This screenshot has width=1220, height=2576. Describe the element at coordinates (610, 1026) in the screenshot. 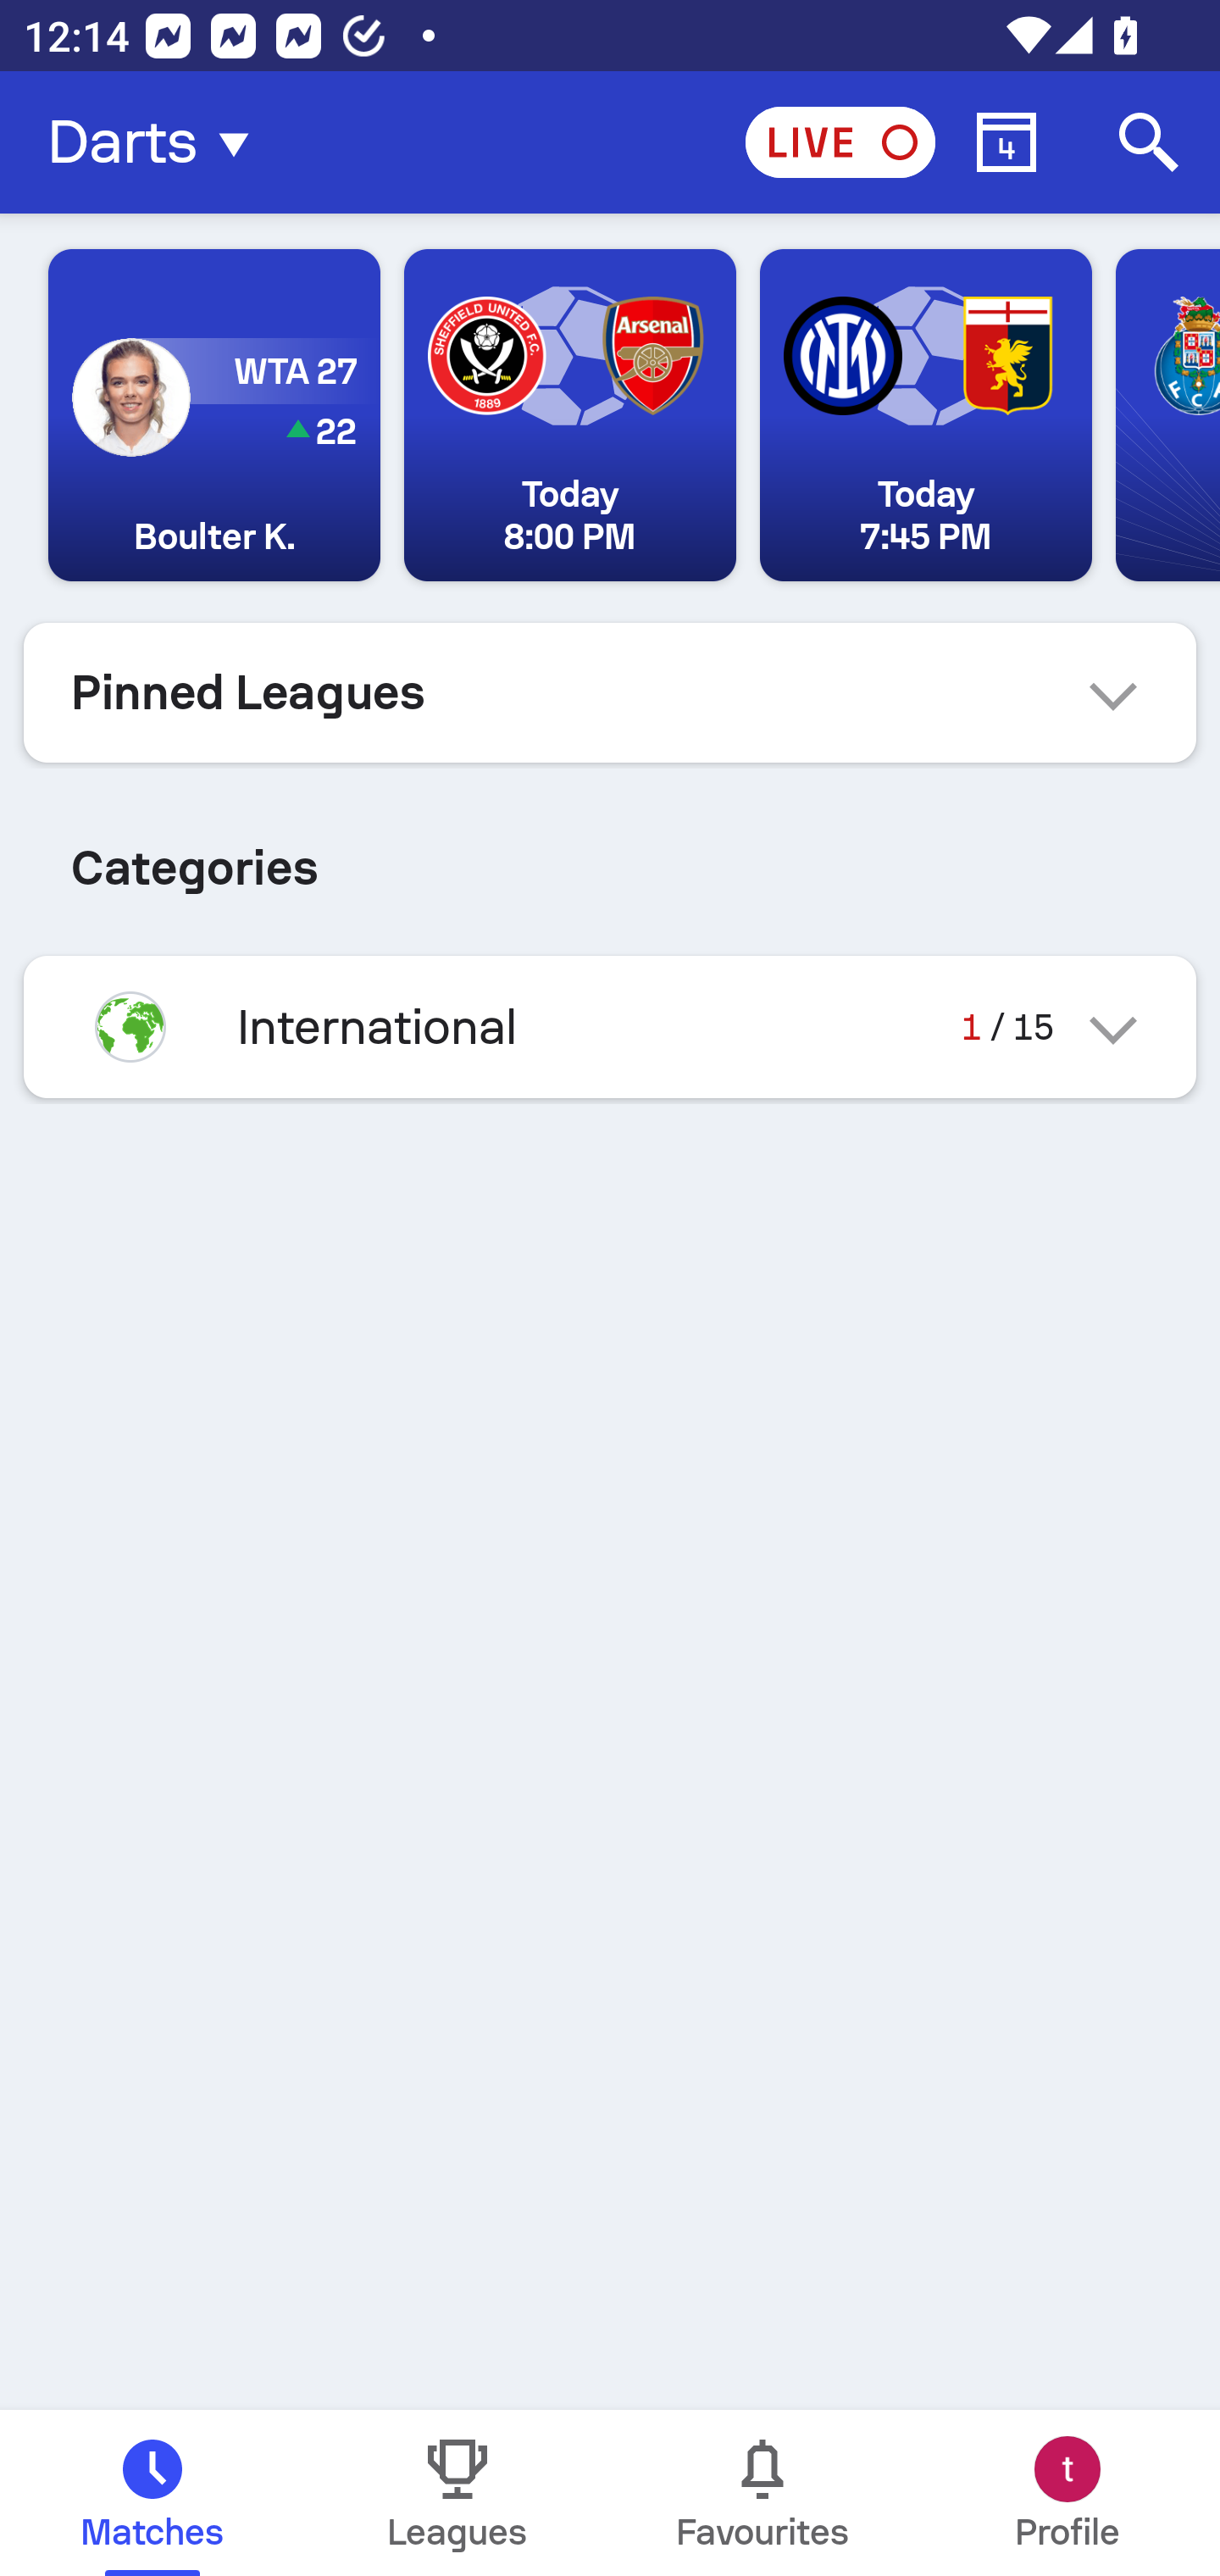

I see `International 1 / 15` at that location.